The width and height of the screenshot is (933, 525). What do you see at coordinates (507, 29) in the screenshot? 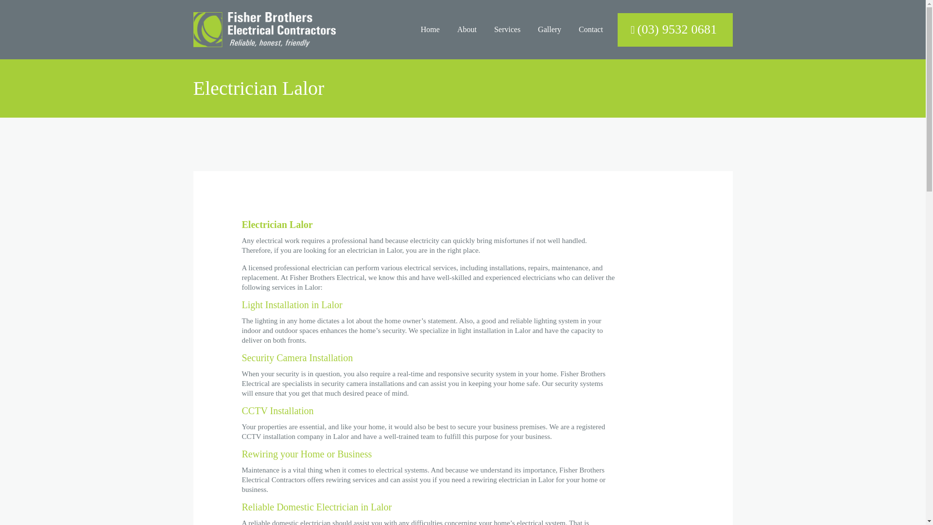
I see `Services` at bounding box center [507, 29].